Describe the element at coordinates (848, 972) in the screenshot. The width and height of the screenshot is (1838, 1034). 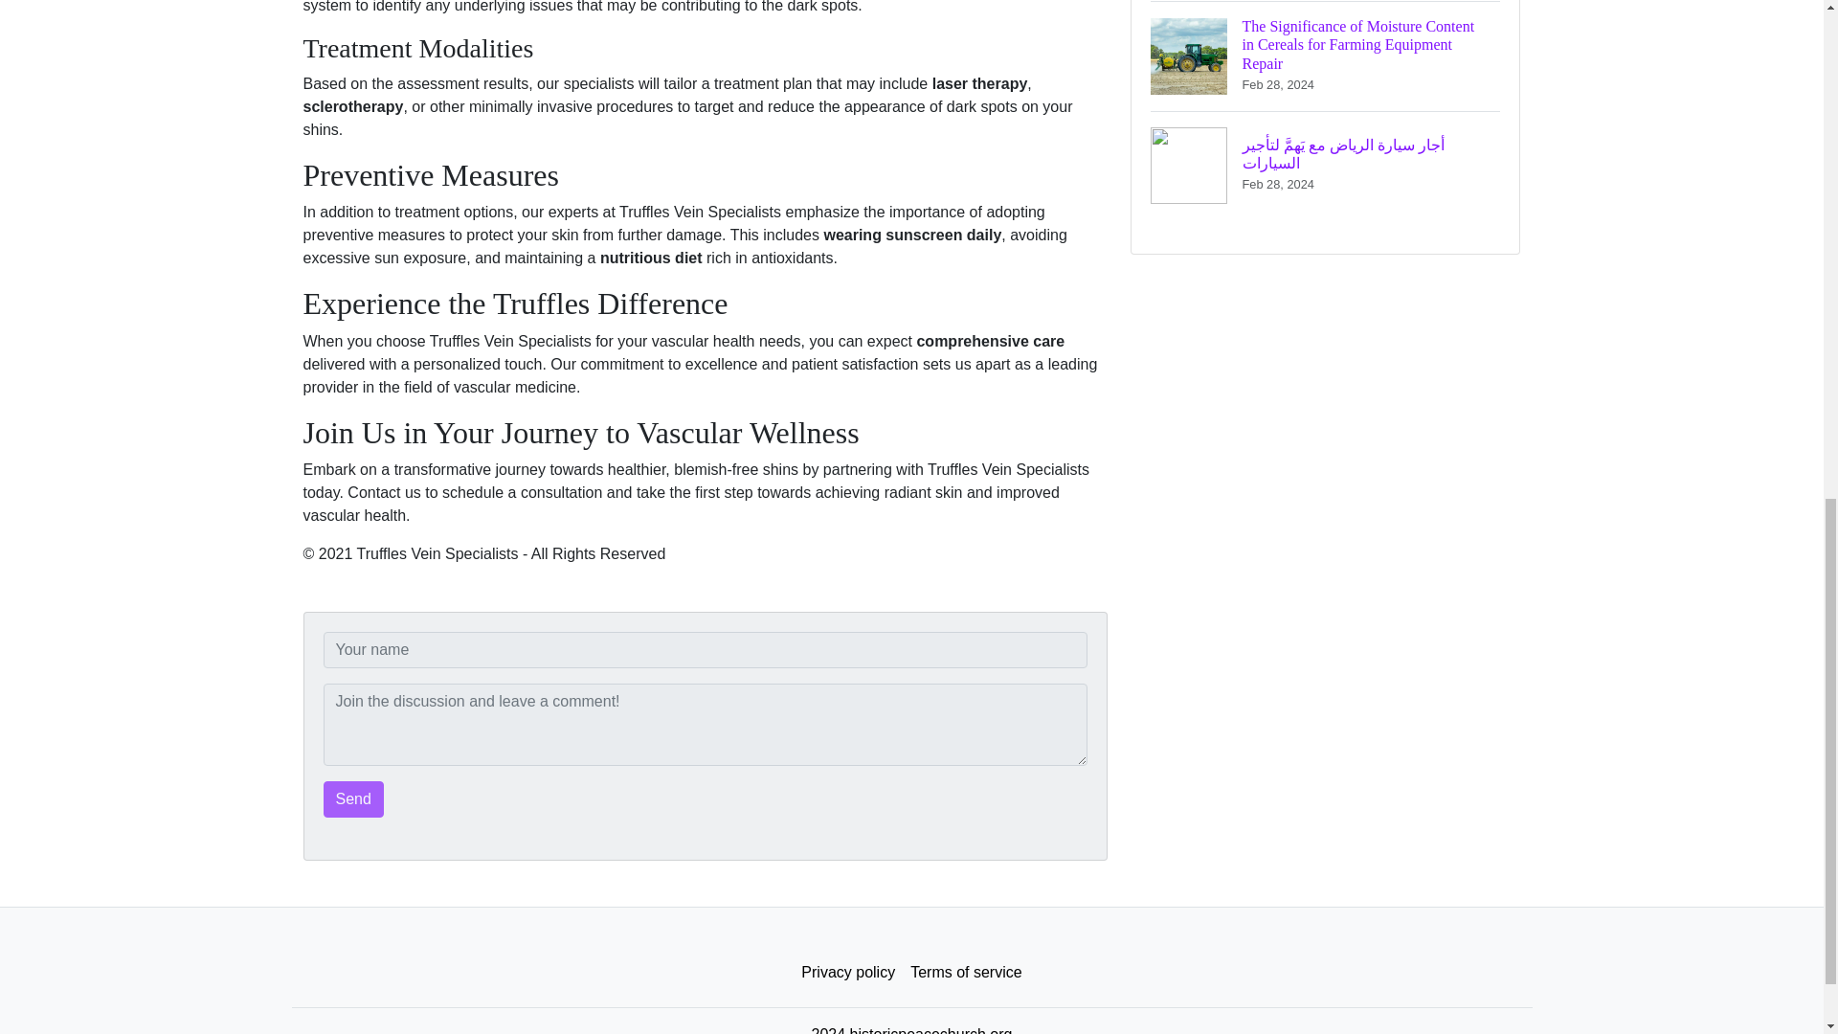
I see `Privacy policy` at that location.